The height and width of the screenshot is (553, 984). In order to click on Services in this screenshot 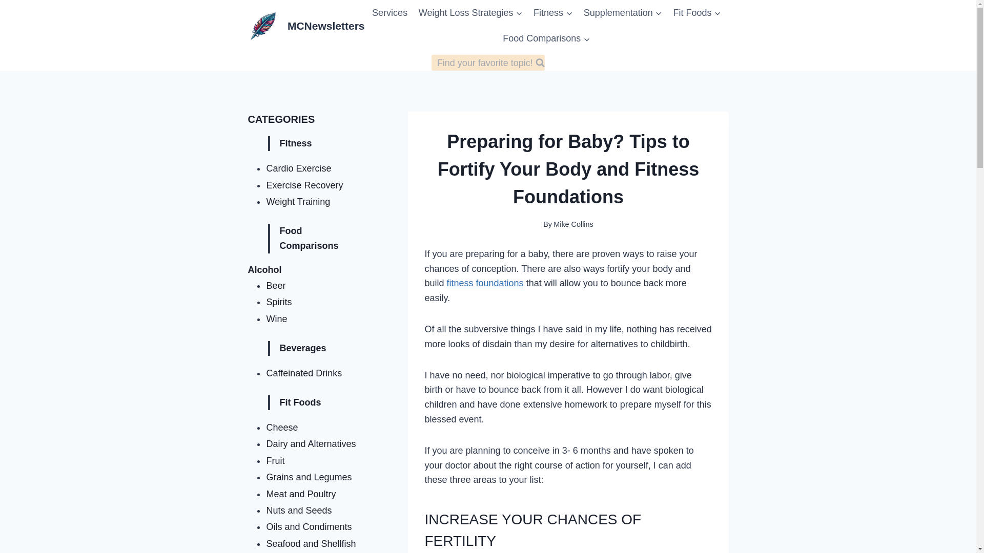, I will do `click(389, 12)`.